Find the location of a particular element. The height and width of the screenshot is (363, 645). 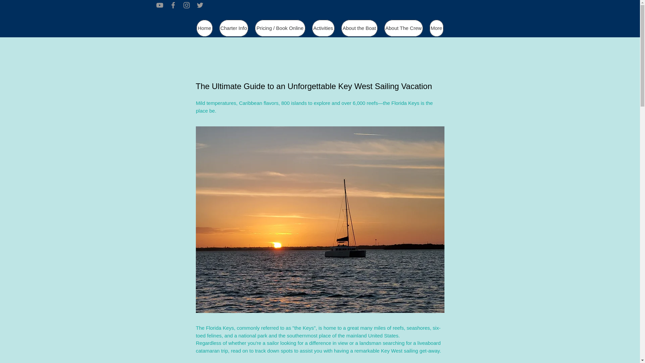

About The Crew is located at coordinates (404, 28).